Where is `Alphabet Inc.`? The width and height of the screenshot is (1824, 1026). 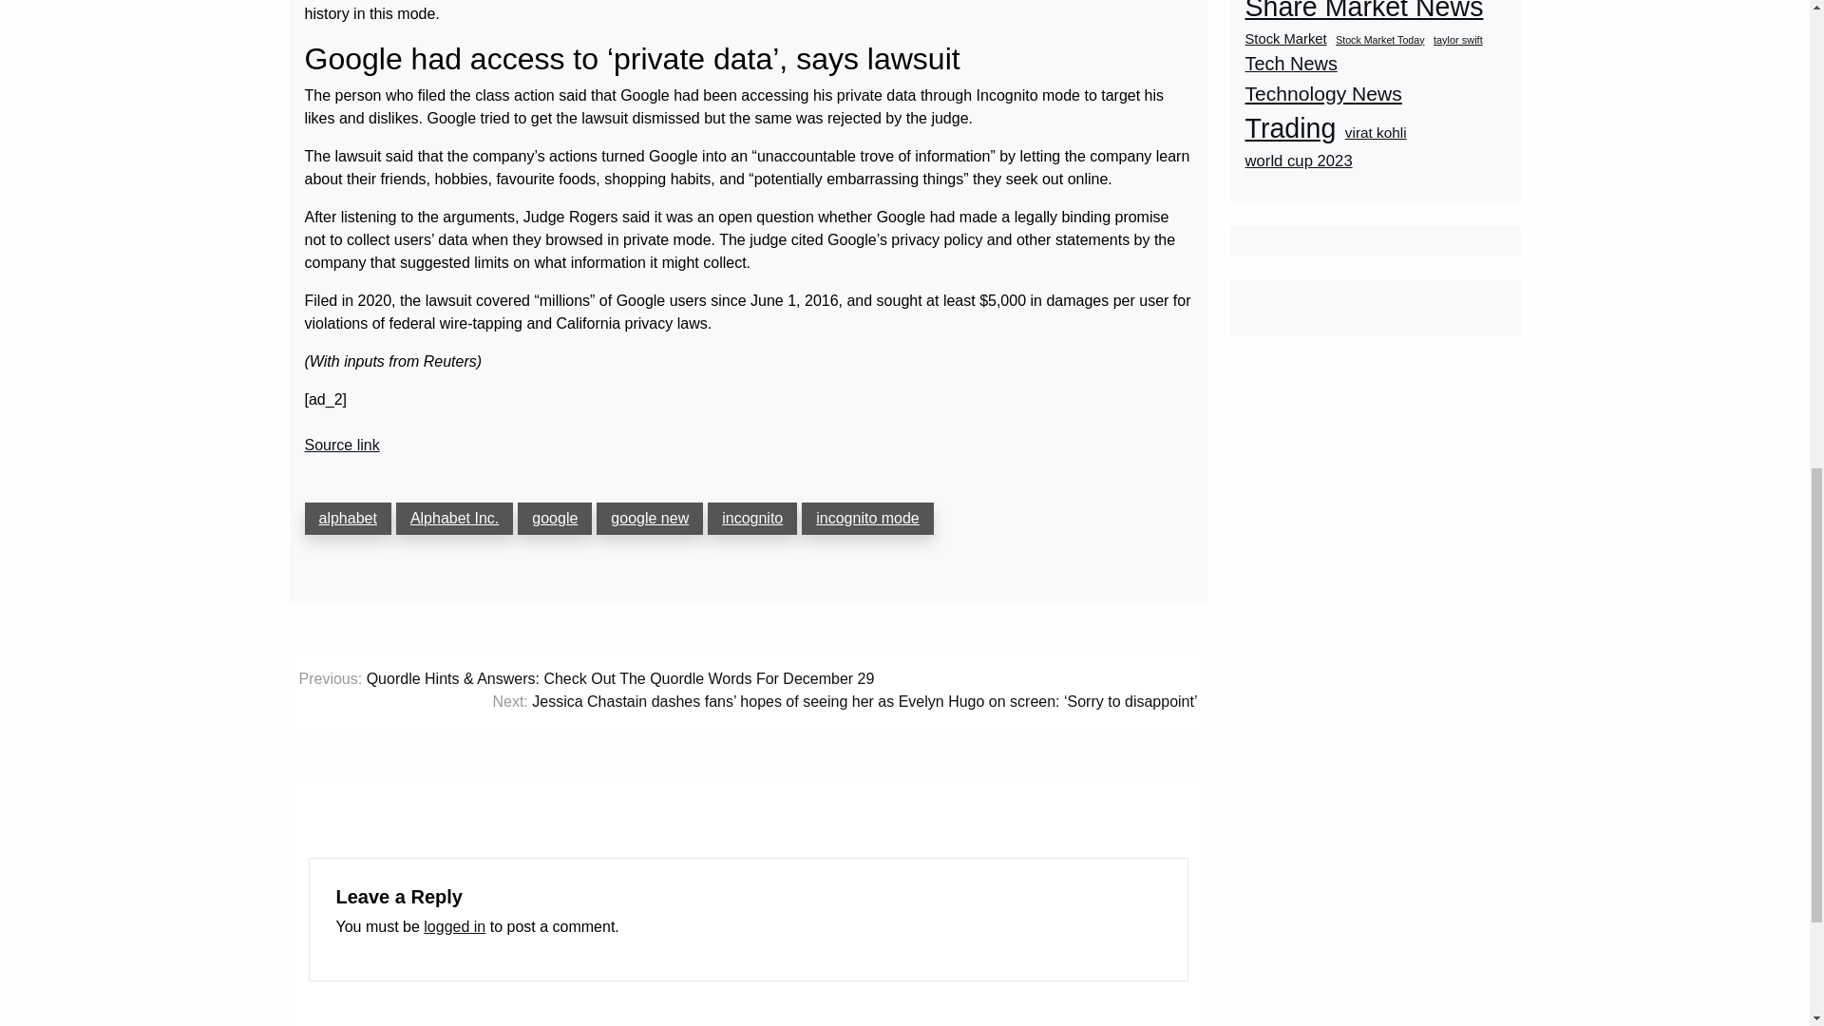 Alphabet Inc. is located at coordinates (454, 519).